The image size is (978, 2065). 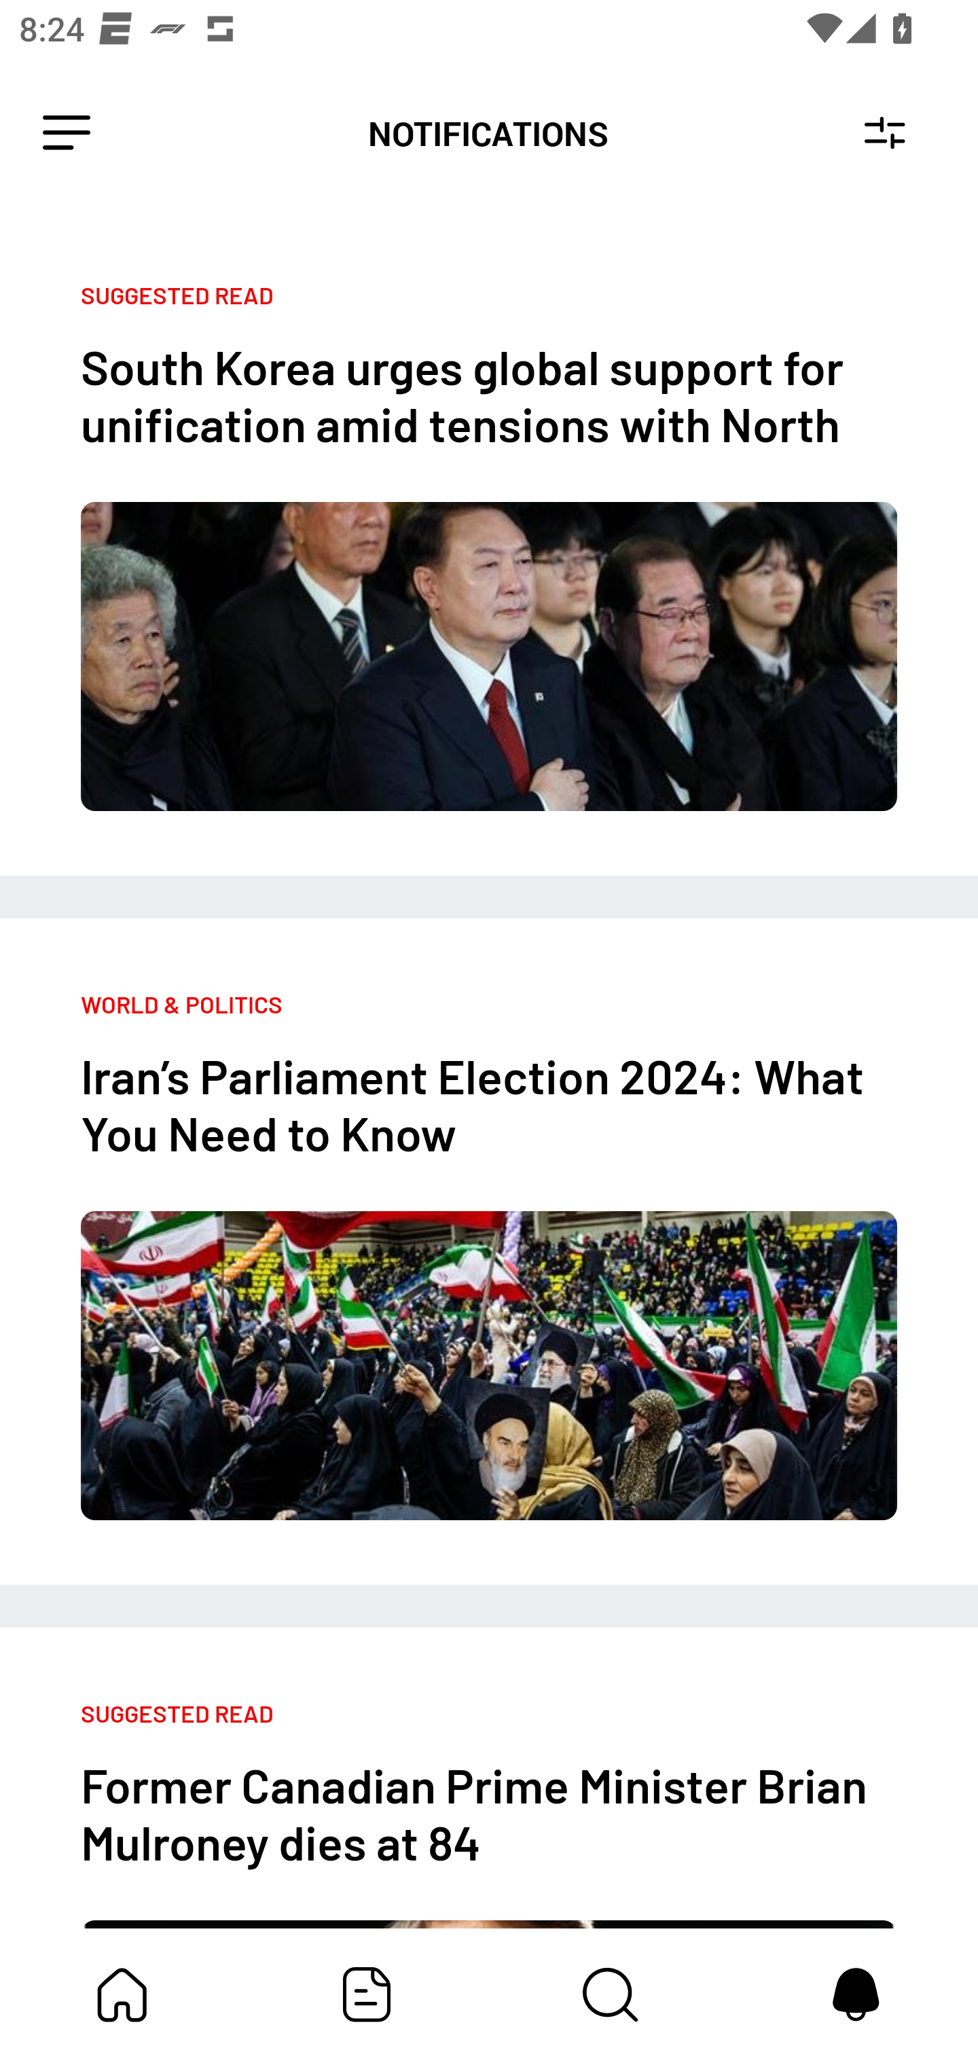 I want to click on My Bundle, so click(x=122, y=1994).